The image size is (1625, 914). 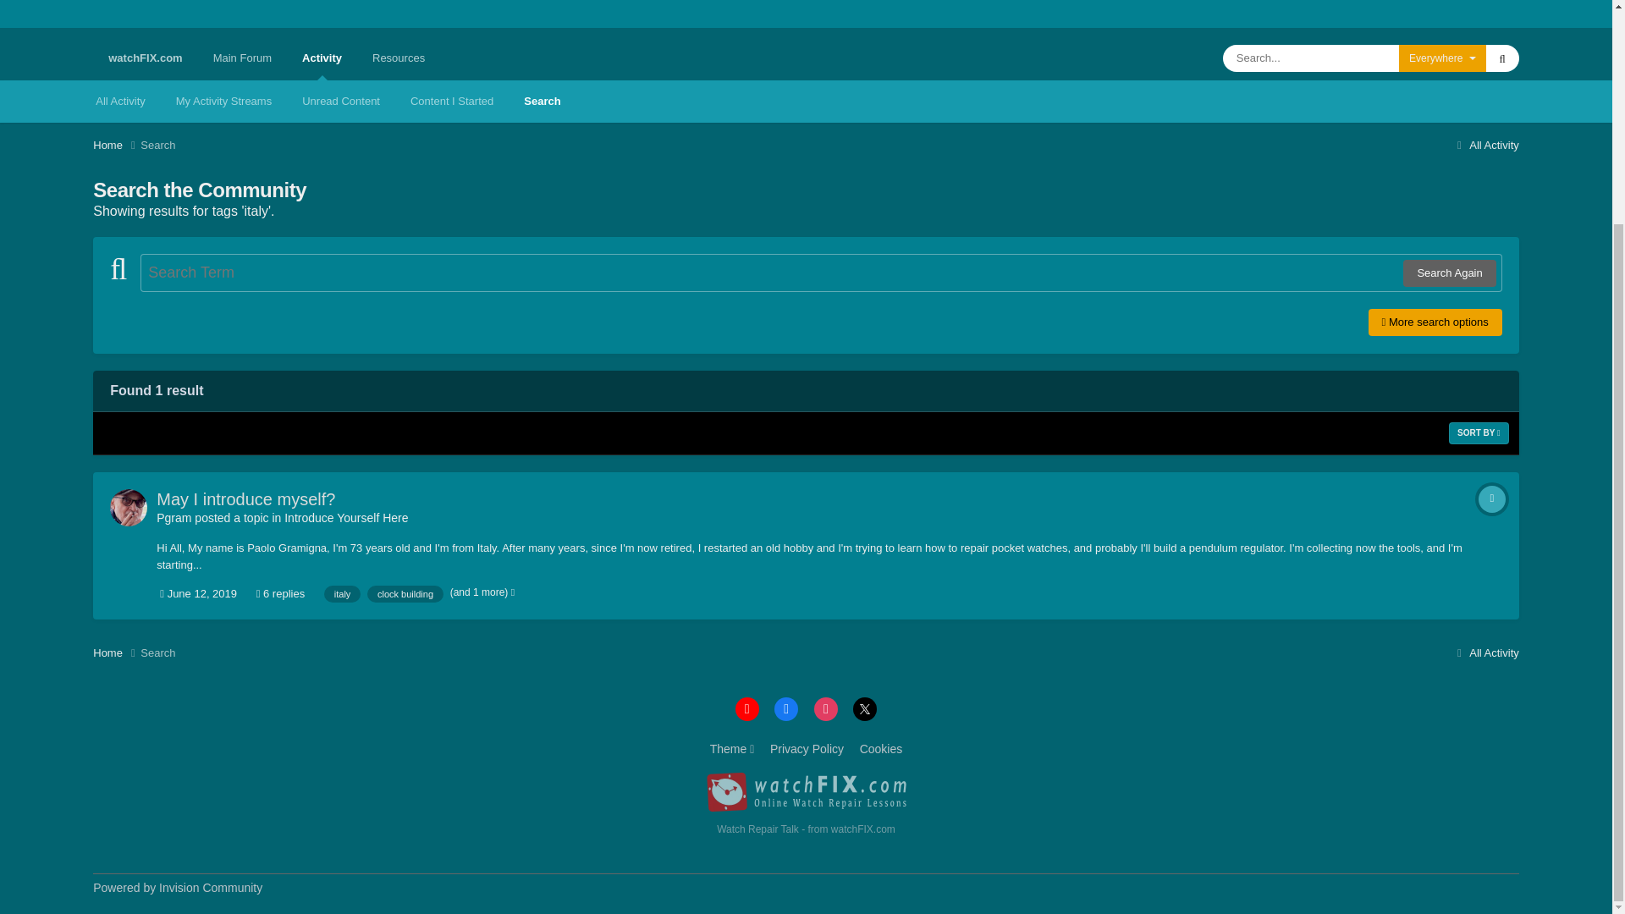 What do you see at coordinates (340, 102) in the screenshot?
I see `Unread Content` at bounding box center [340, 102].